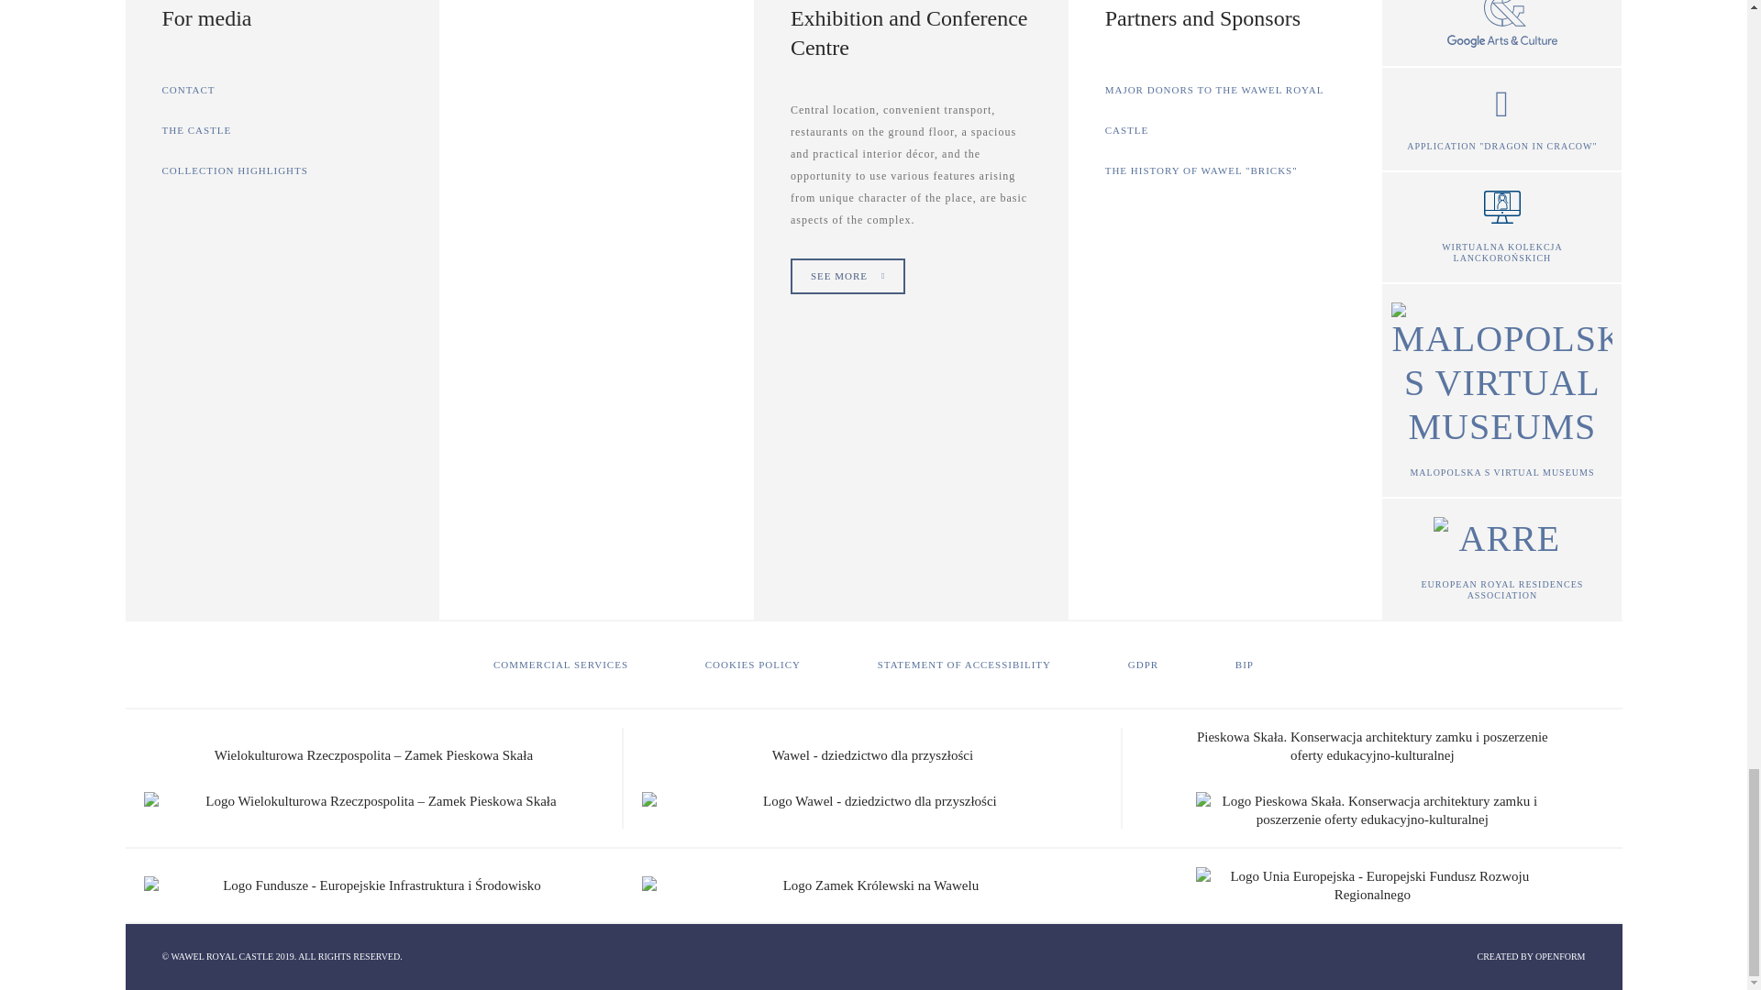  Describe the element at coordinates (1502, 390) in the screenshot. I see `Otwarcie nowego okna` at that location.